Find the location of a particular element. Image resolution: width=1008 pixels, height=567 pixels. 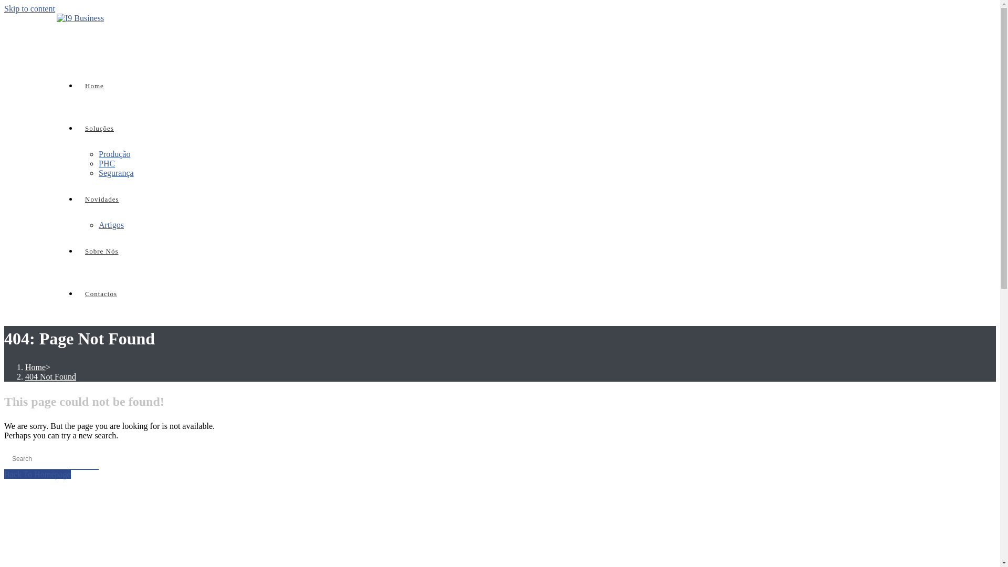

Artigos is located at coordinates (111, 225).